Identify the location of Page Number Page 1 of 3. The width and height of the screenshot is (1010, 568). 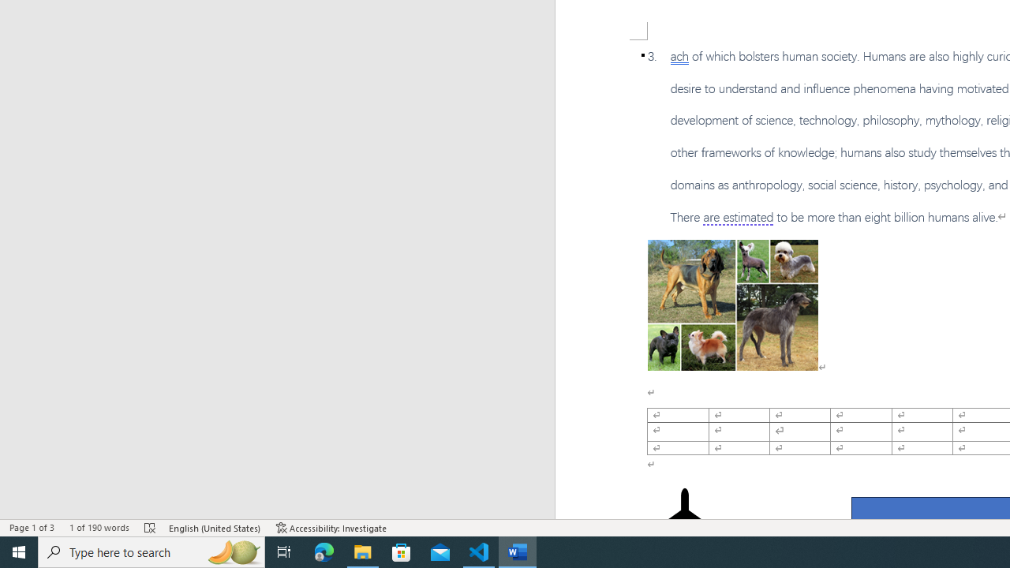
(32, 527).